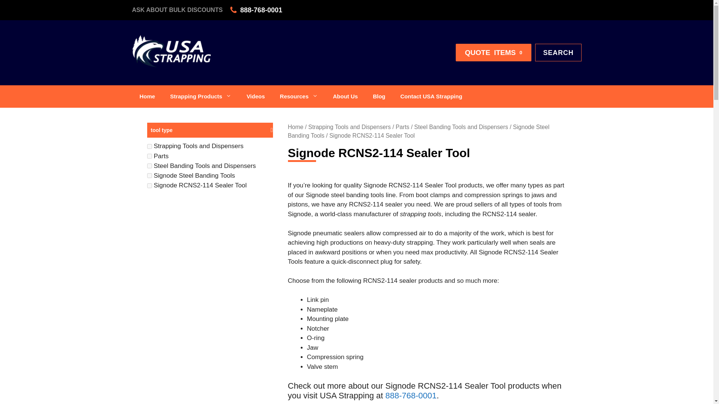 This screenshot has height=404, width=719. What do you see at coordinates (149, 166) in the screenshot?
I see `1097` at bounding box center [149, 166].